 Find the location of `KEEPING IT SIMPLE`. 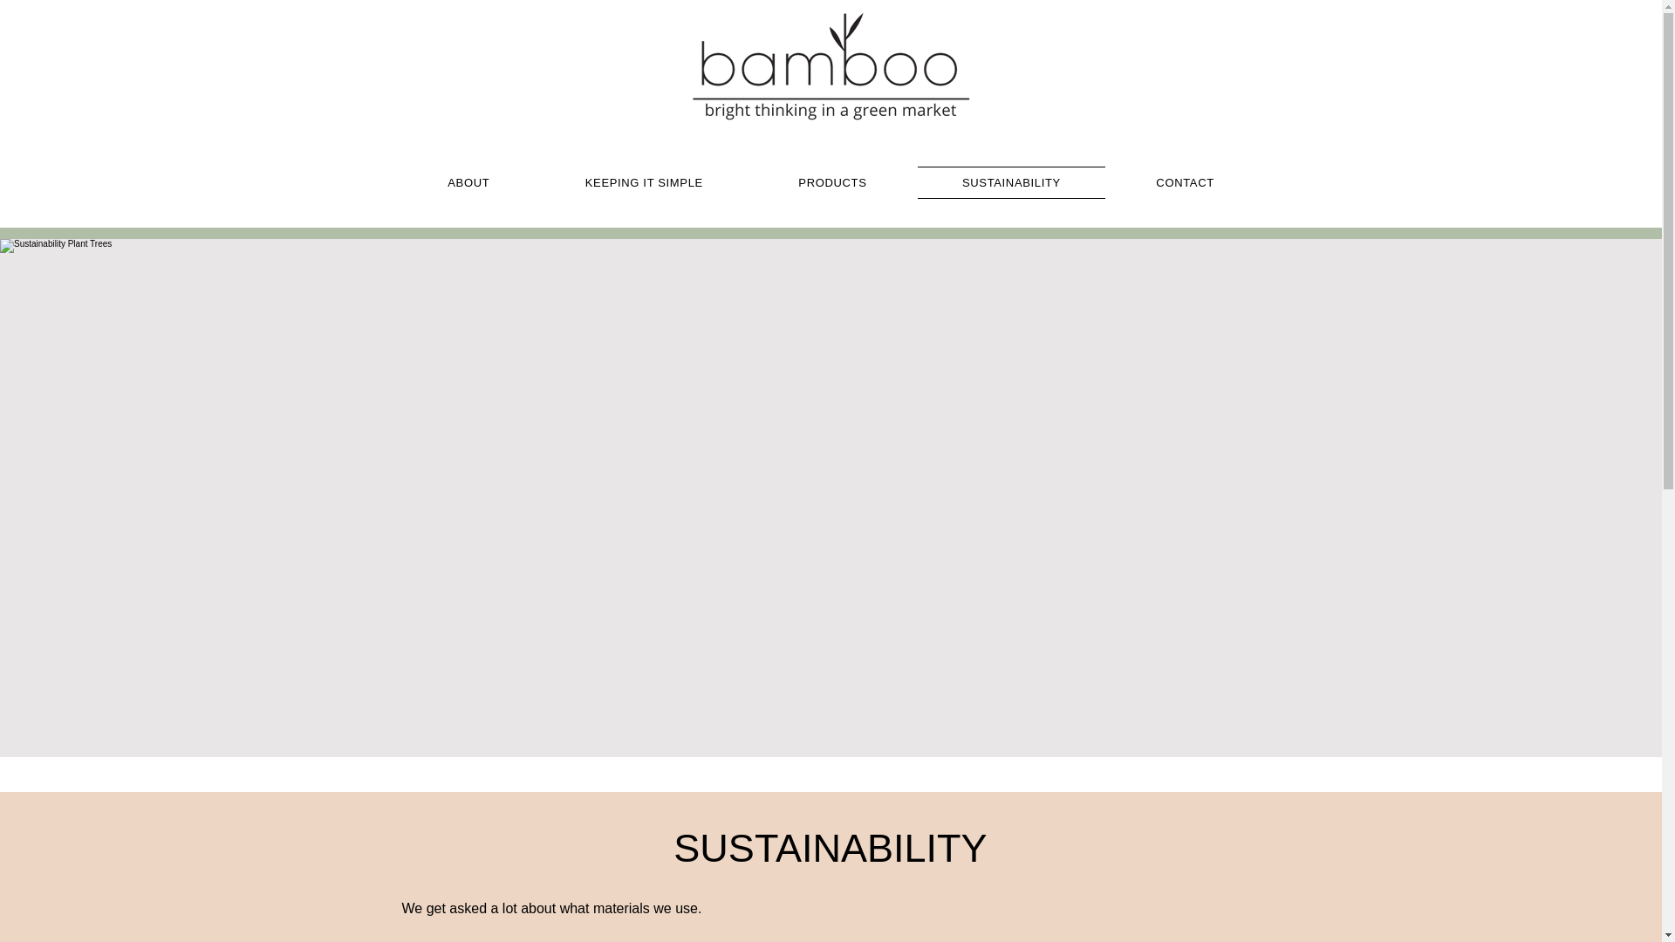

KEEPING IT SIMPLE is located at coordinates (644, 182).